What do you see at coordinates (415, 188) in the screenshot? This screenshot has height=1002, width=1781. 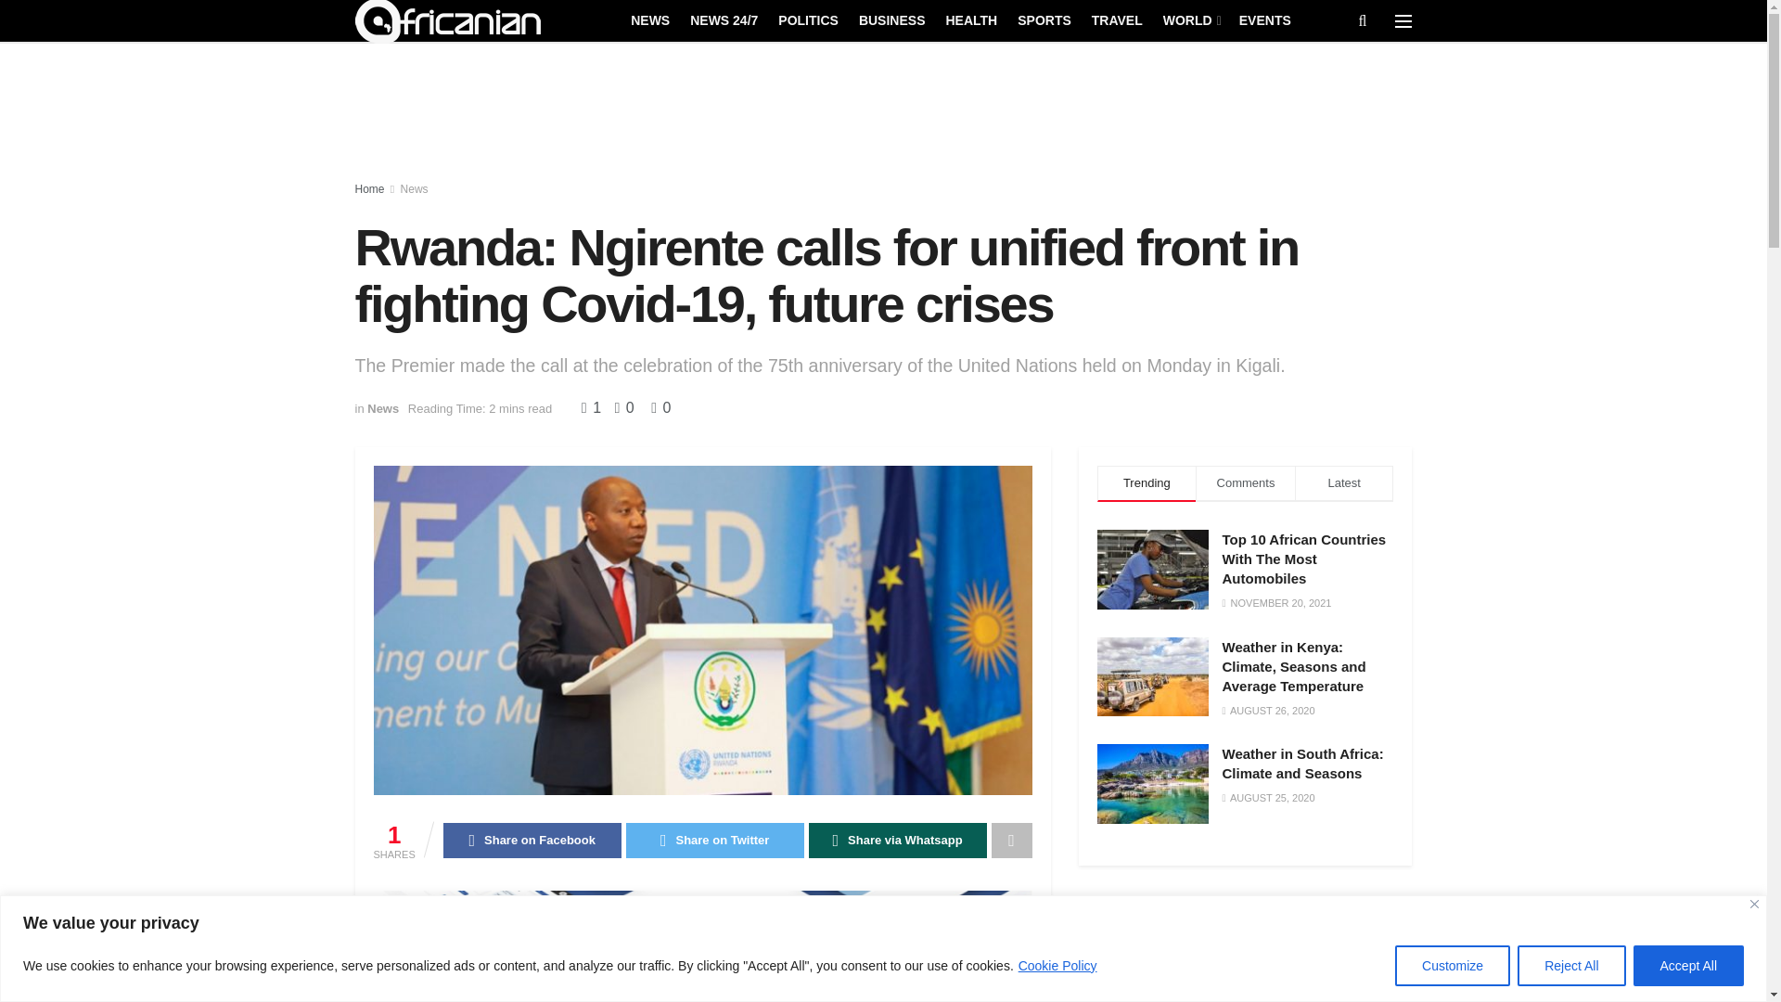 I see `News` at bounding box center [415, 188].